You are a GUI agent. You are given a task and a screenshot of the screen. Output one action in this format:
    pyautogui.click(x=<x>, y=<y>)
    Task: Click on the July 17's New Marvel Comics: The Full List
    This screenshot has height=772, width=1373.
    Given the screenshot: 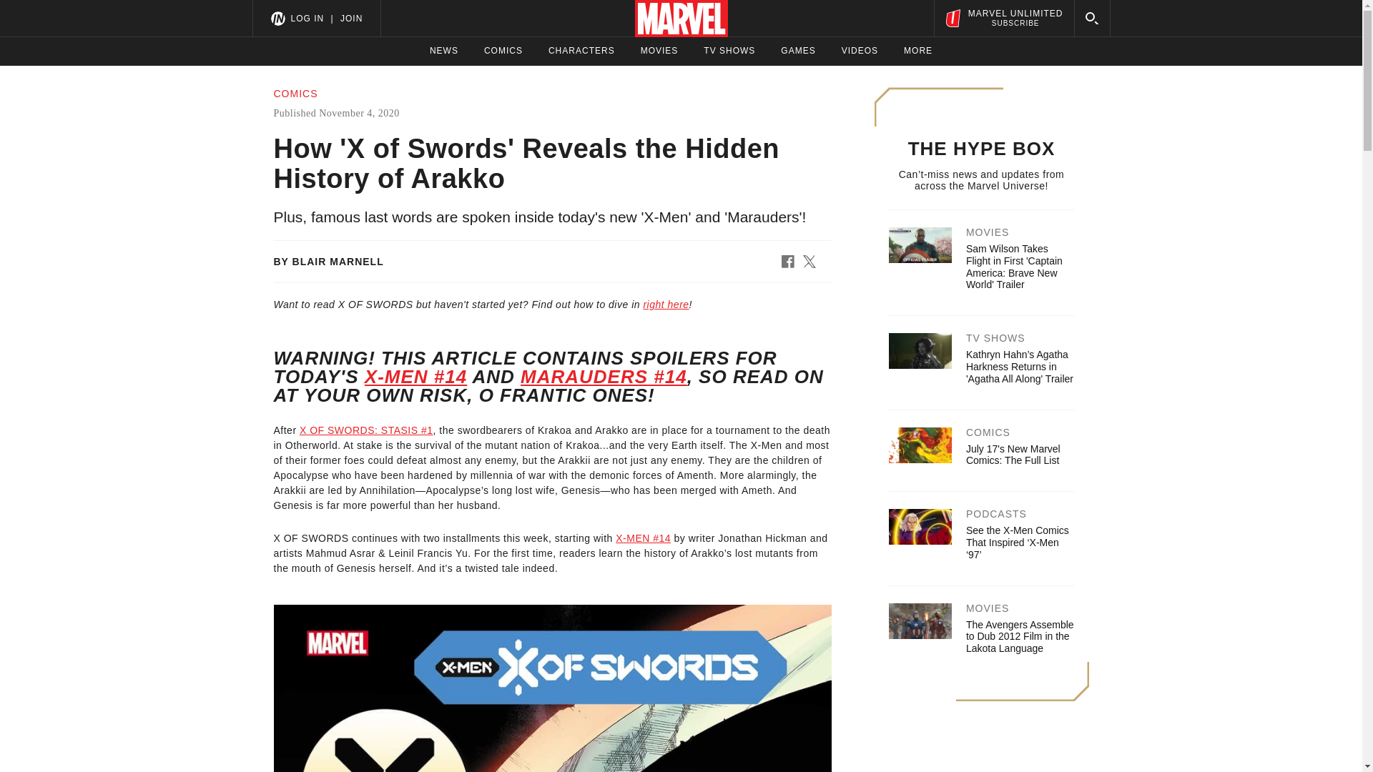 What is the action you would take?
    pyautogui.click(x=1003, y=18)
    